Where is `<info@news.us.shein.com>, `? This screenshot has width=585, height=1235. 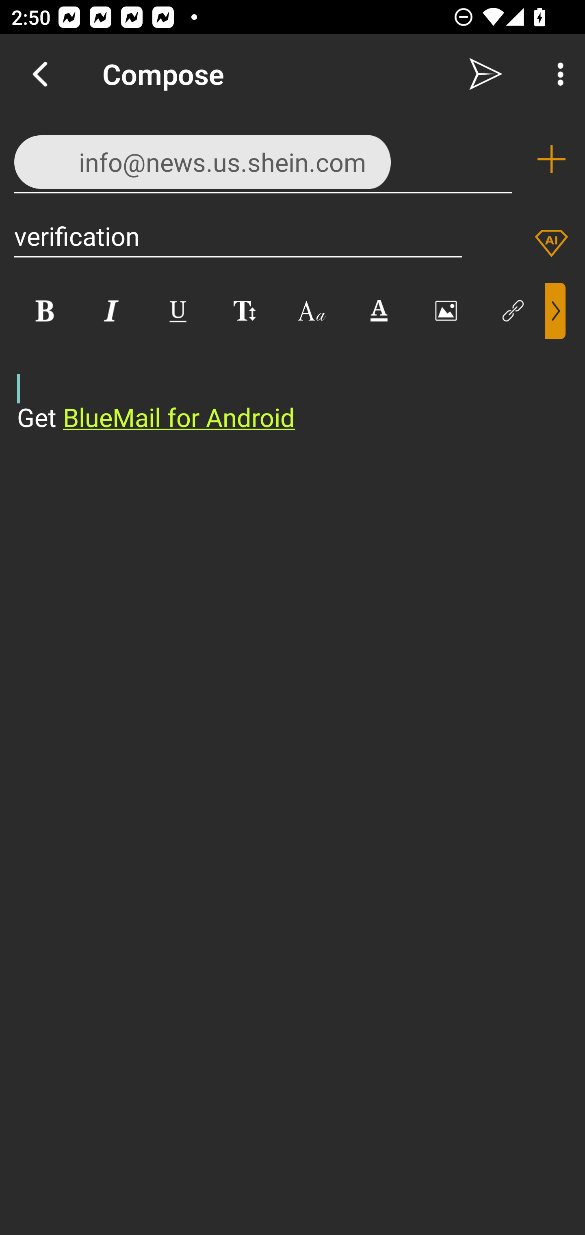
<info@news.us.shein.com>,  is located at coordinates (263, 158).